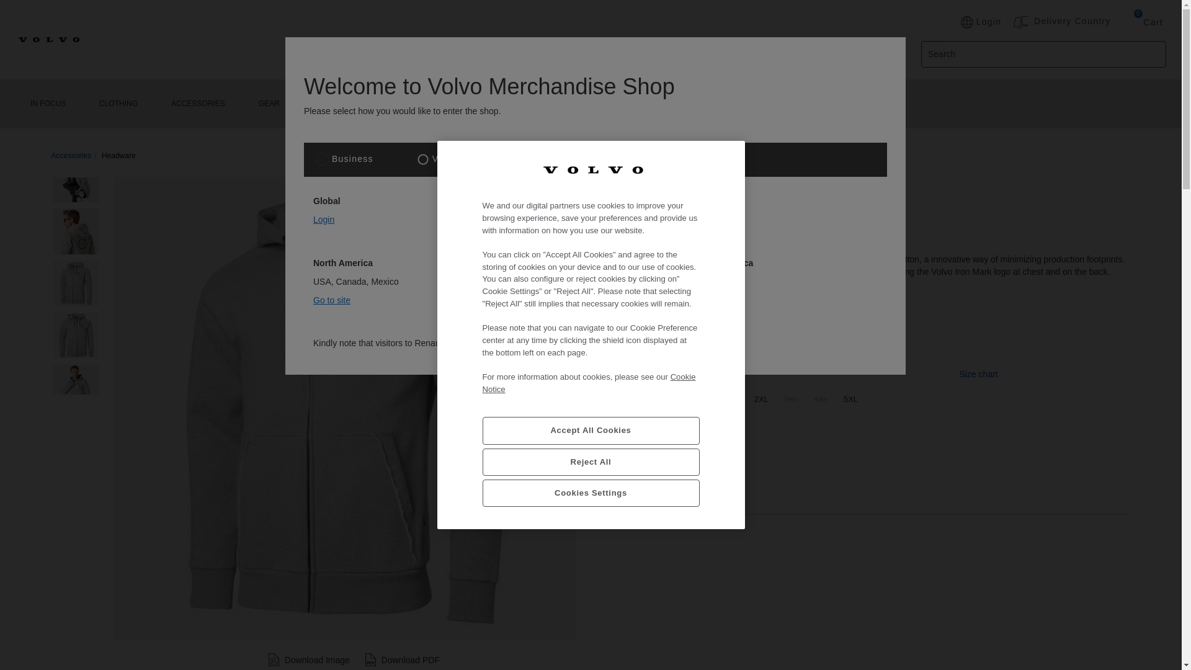 The width and height of the screenshot is (1191, 670). I want to click on Delivery Country, so click(1072, 21).